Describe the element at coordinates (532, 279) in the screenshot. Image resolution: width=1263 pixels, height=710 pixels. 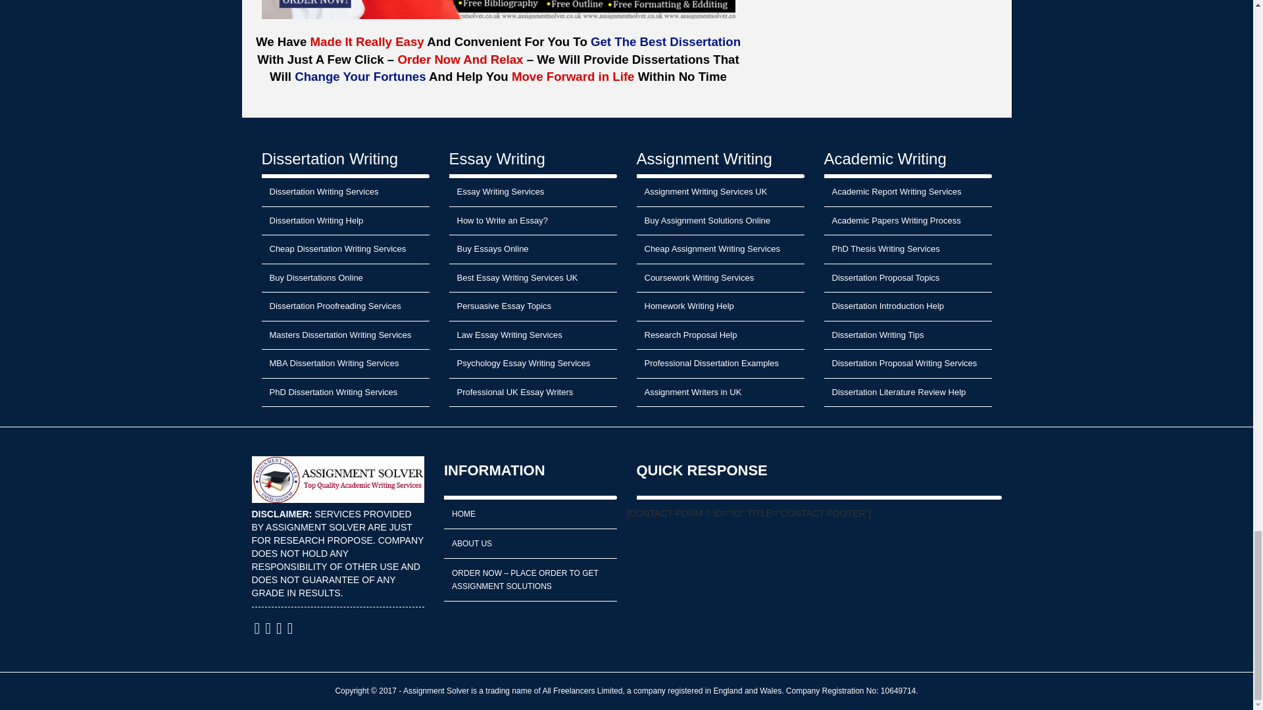
I see `Best Essay Writing Services UK` at that location.